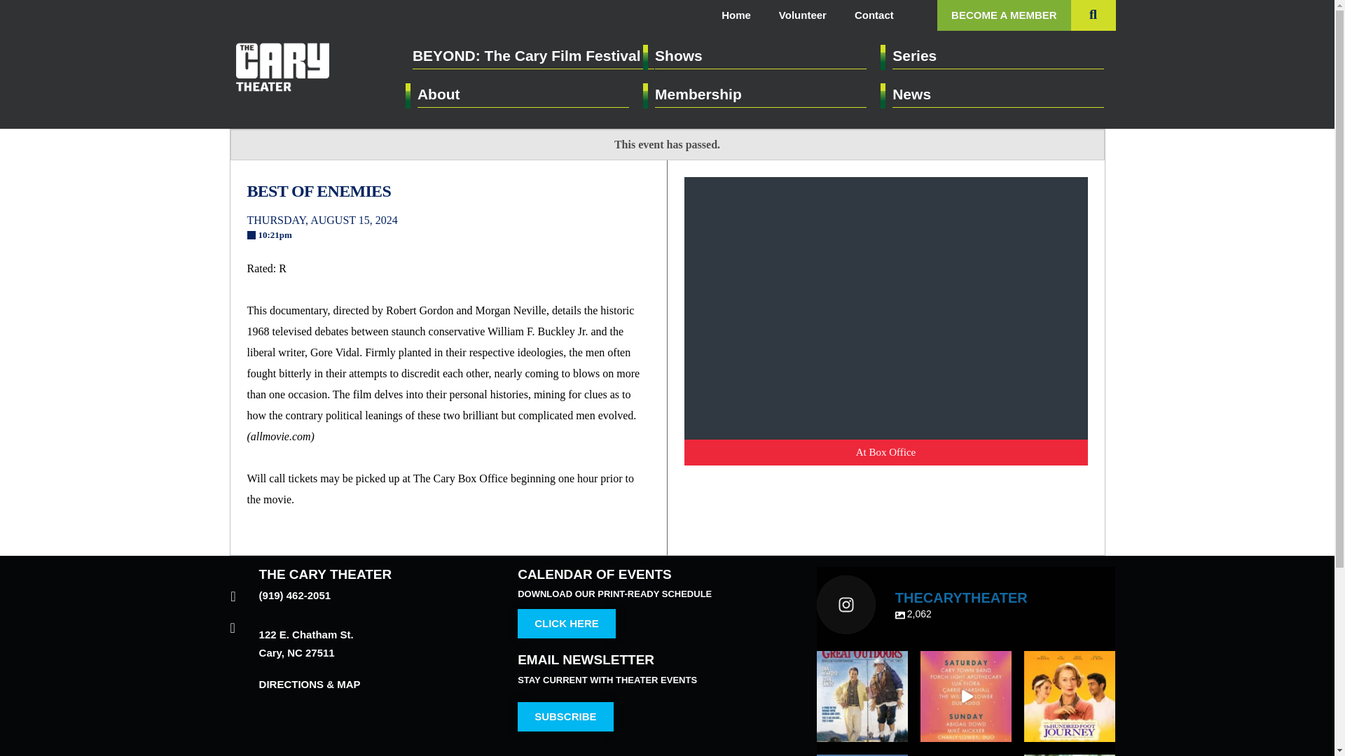 The height and width of the screenshot is (756, 1345). What do you see at coordinates (885, 308) in the screenshot?
I see `Best of Enemies` at bounding box center [885, 308].